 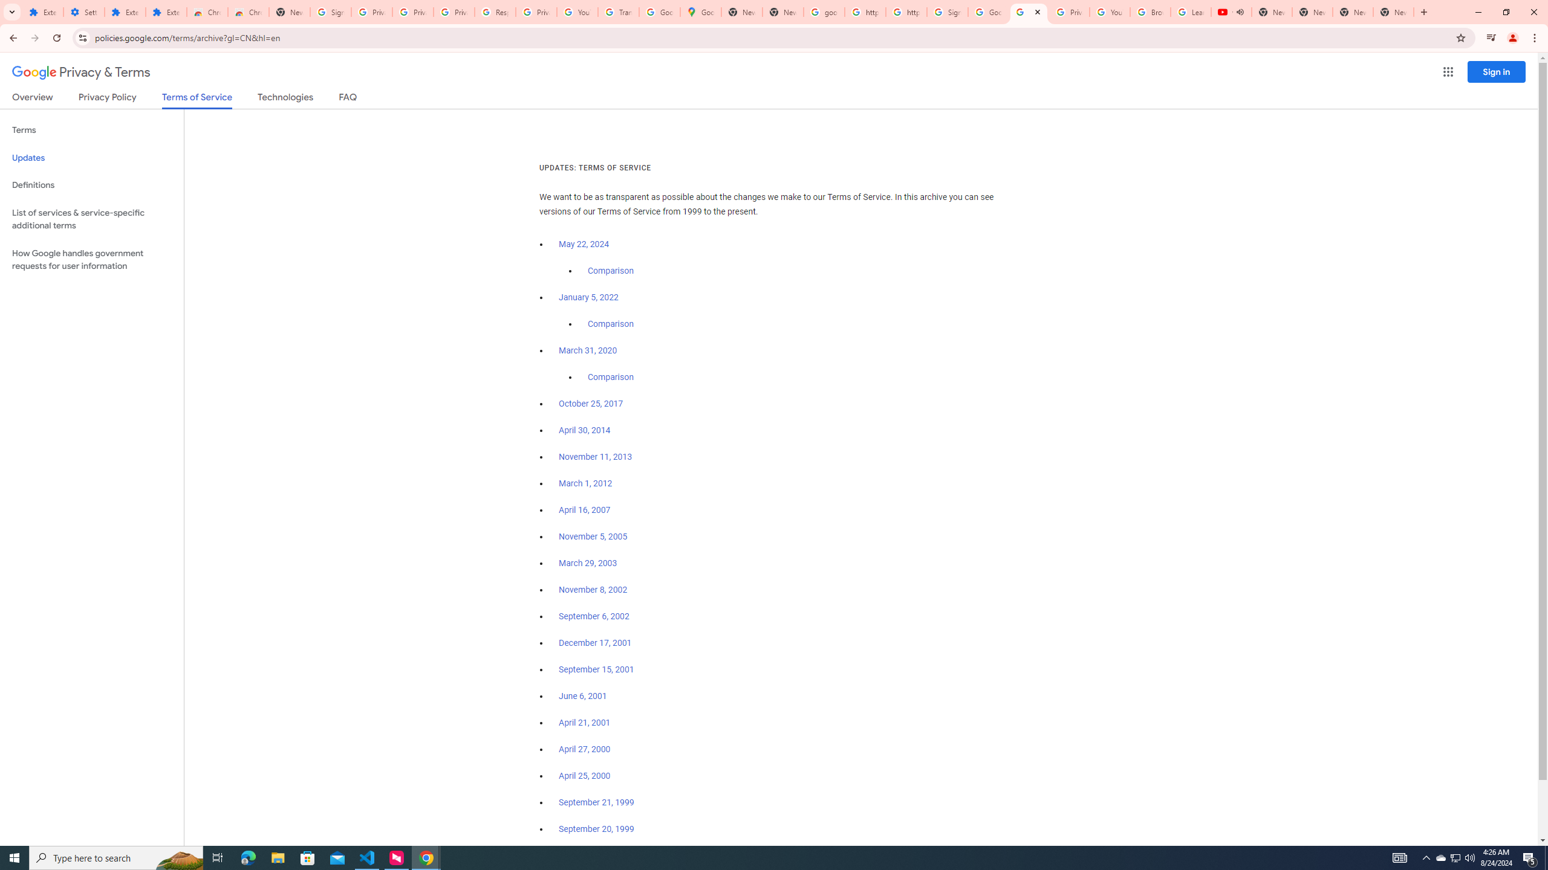 I want to click on June 6, 2001, so click(x=583, y=696).